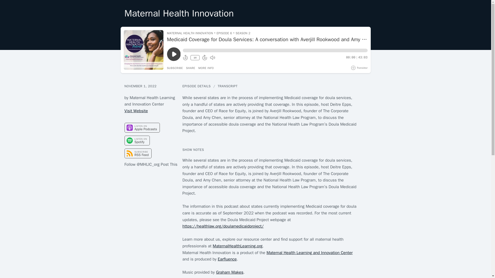 This screenshot has height=278, width=495. Describe the element at coordinates (206, 68) in the screenshot. I see `MORE INFO` at that location.